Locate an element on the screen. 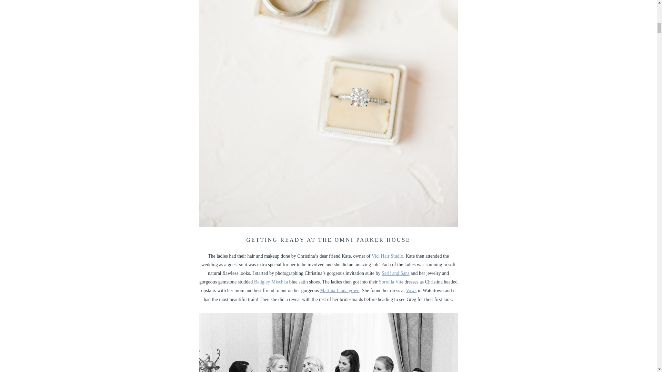  Vows is located at coordinates (411, 290).